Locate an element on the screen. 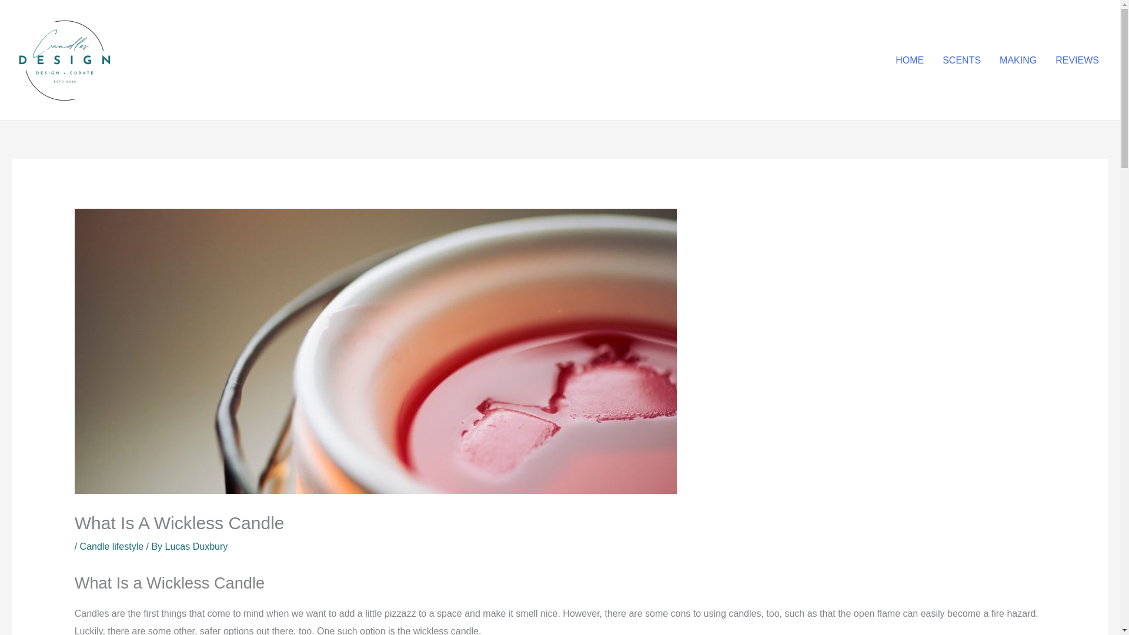 This screenshot has height=635, width=1129. View all posts by Lucas Duxbury is located at coordinates (196, 547).